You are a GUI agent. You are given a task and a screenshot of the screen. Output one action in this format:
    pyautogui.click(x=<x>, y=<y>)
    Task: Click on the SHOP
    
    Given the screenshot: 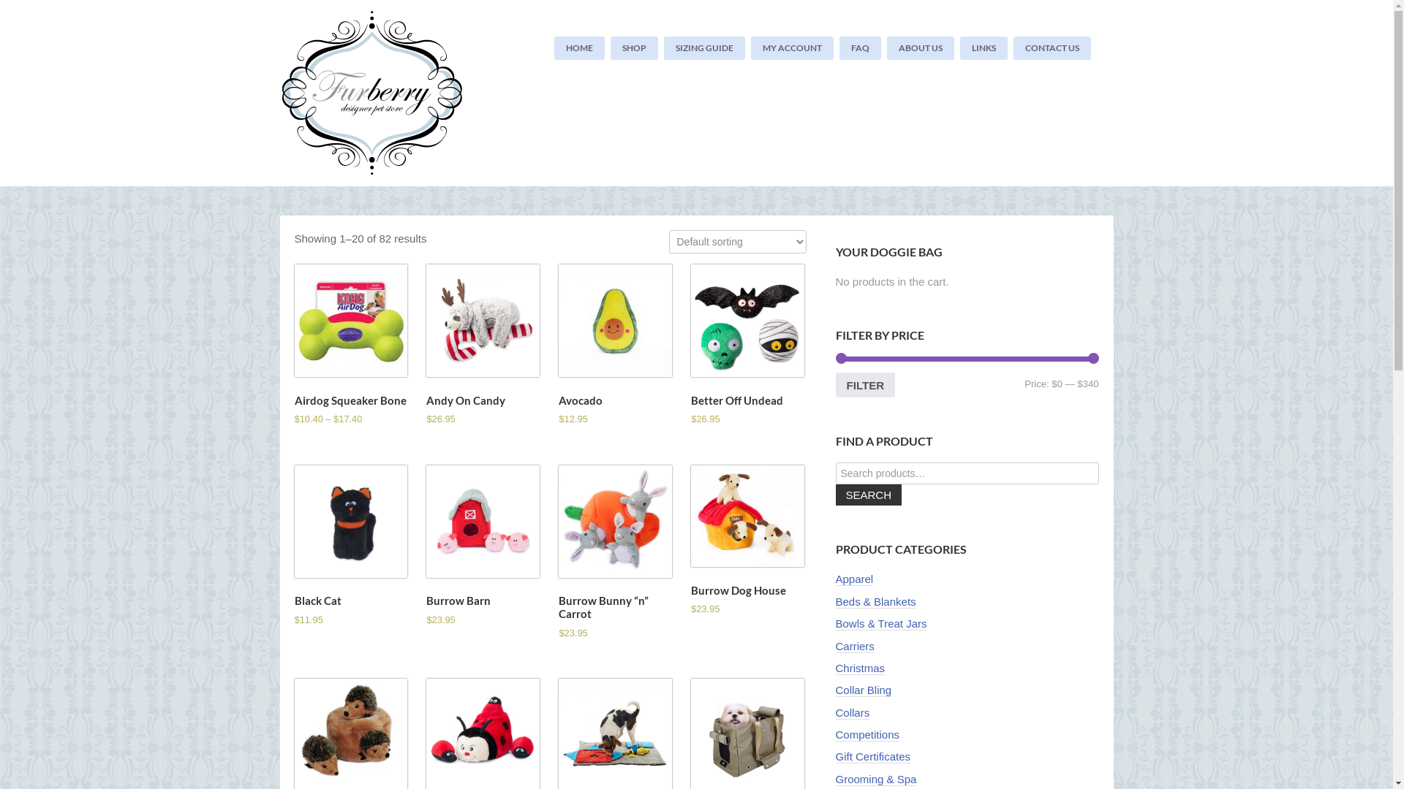 What is the action you would take?
    pyautogui.click(x=635, y=48)
    